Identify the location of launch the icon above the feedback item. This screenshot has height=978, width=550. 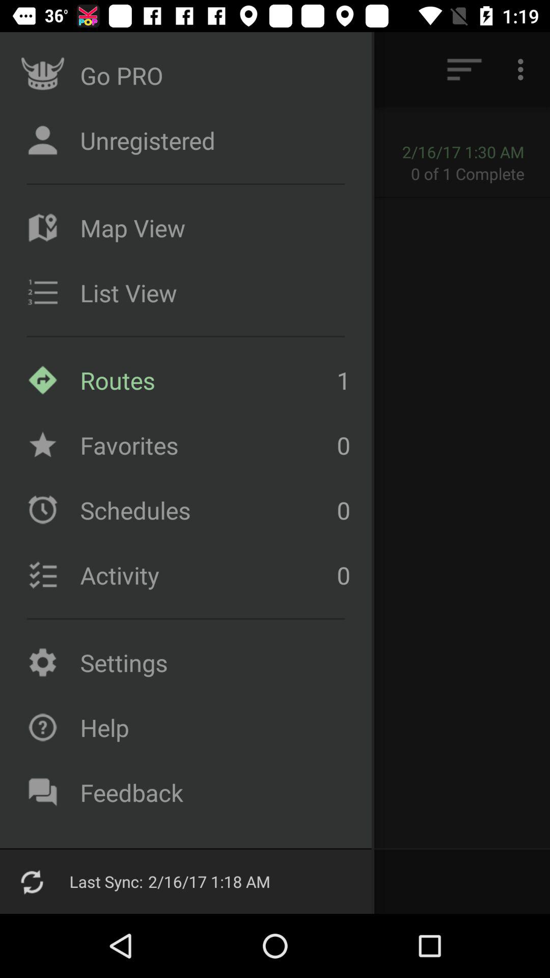
(212, 727).